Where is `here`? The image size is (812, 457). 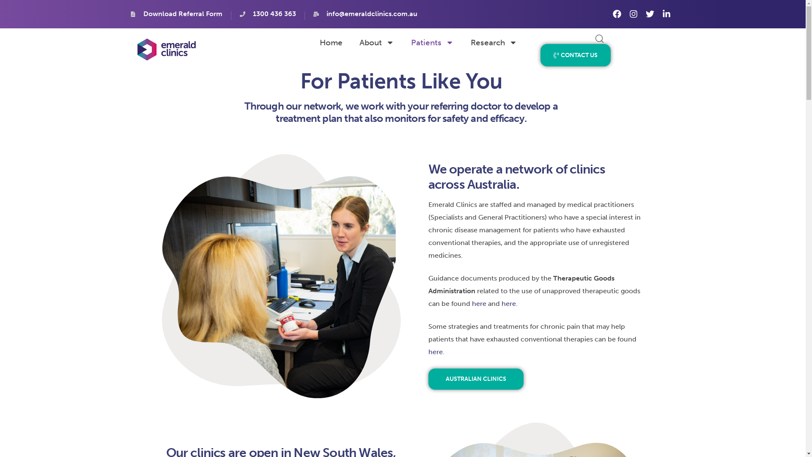 here is located at coordinates (479, 304).